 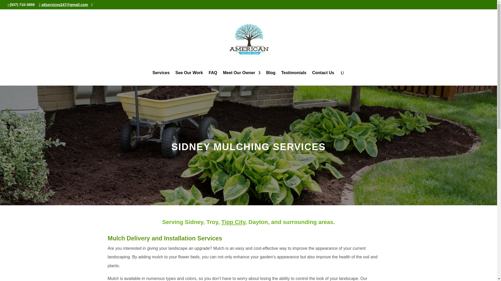 I want to click on Contact Us, so click(x=323, y=78).